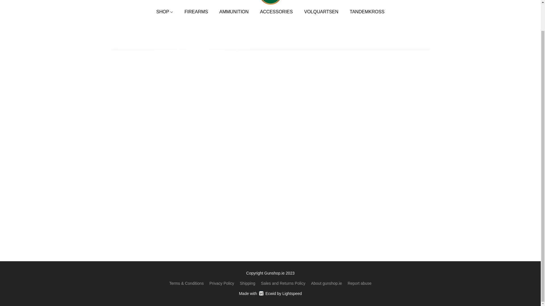  I want to click on VOLQUARTSEN, so click(234, 12).